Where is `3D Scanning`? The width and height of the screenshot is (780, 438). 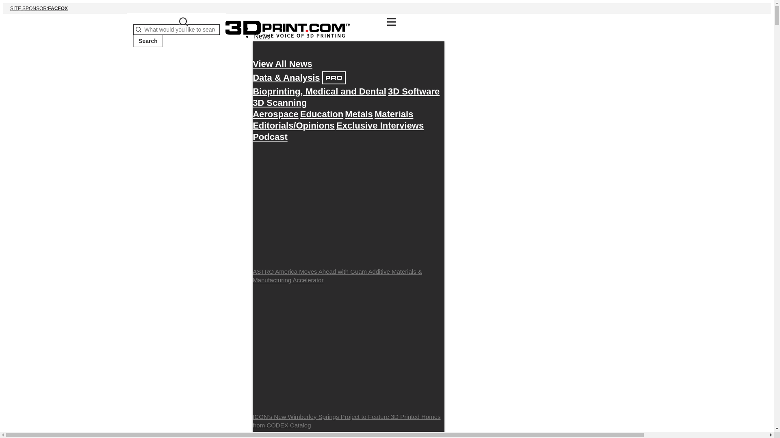
3D Scanning is located at coordinates (148, 41).